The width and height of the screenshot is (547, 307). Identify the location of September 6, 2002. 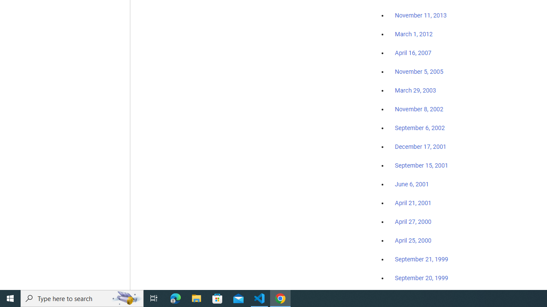
(420, 127).